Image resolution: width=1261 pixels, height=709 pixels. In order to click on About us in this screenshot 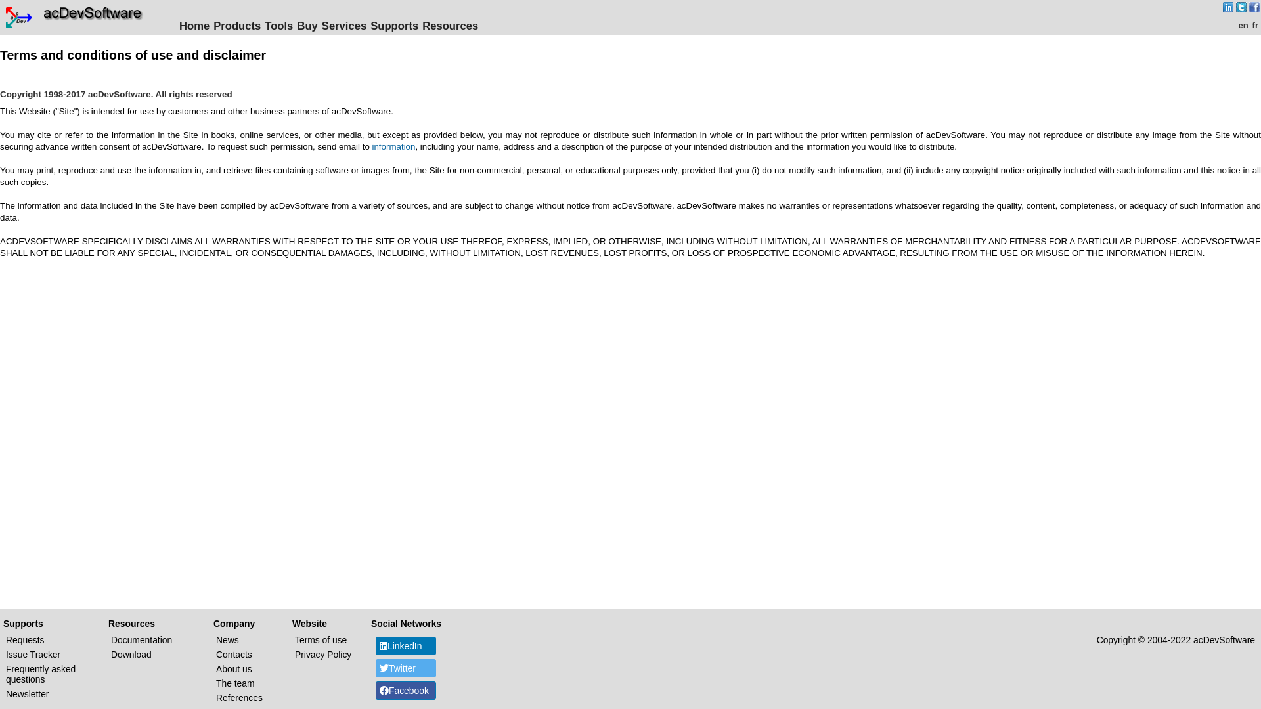, I will do `click(234, 669)`.